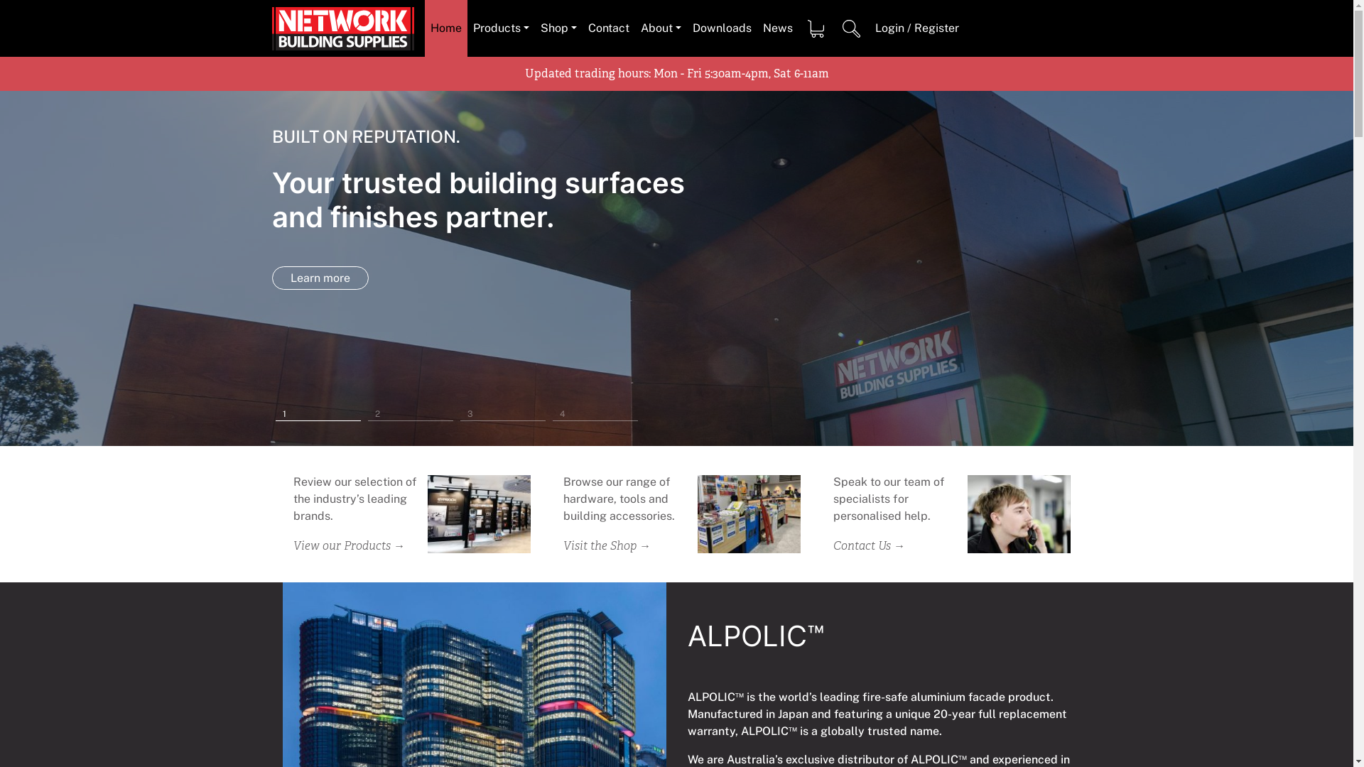  I want to click on Products, so click(502, 28).